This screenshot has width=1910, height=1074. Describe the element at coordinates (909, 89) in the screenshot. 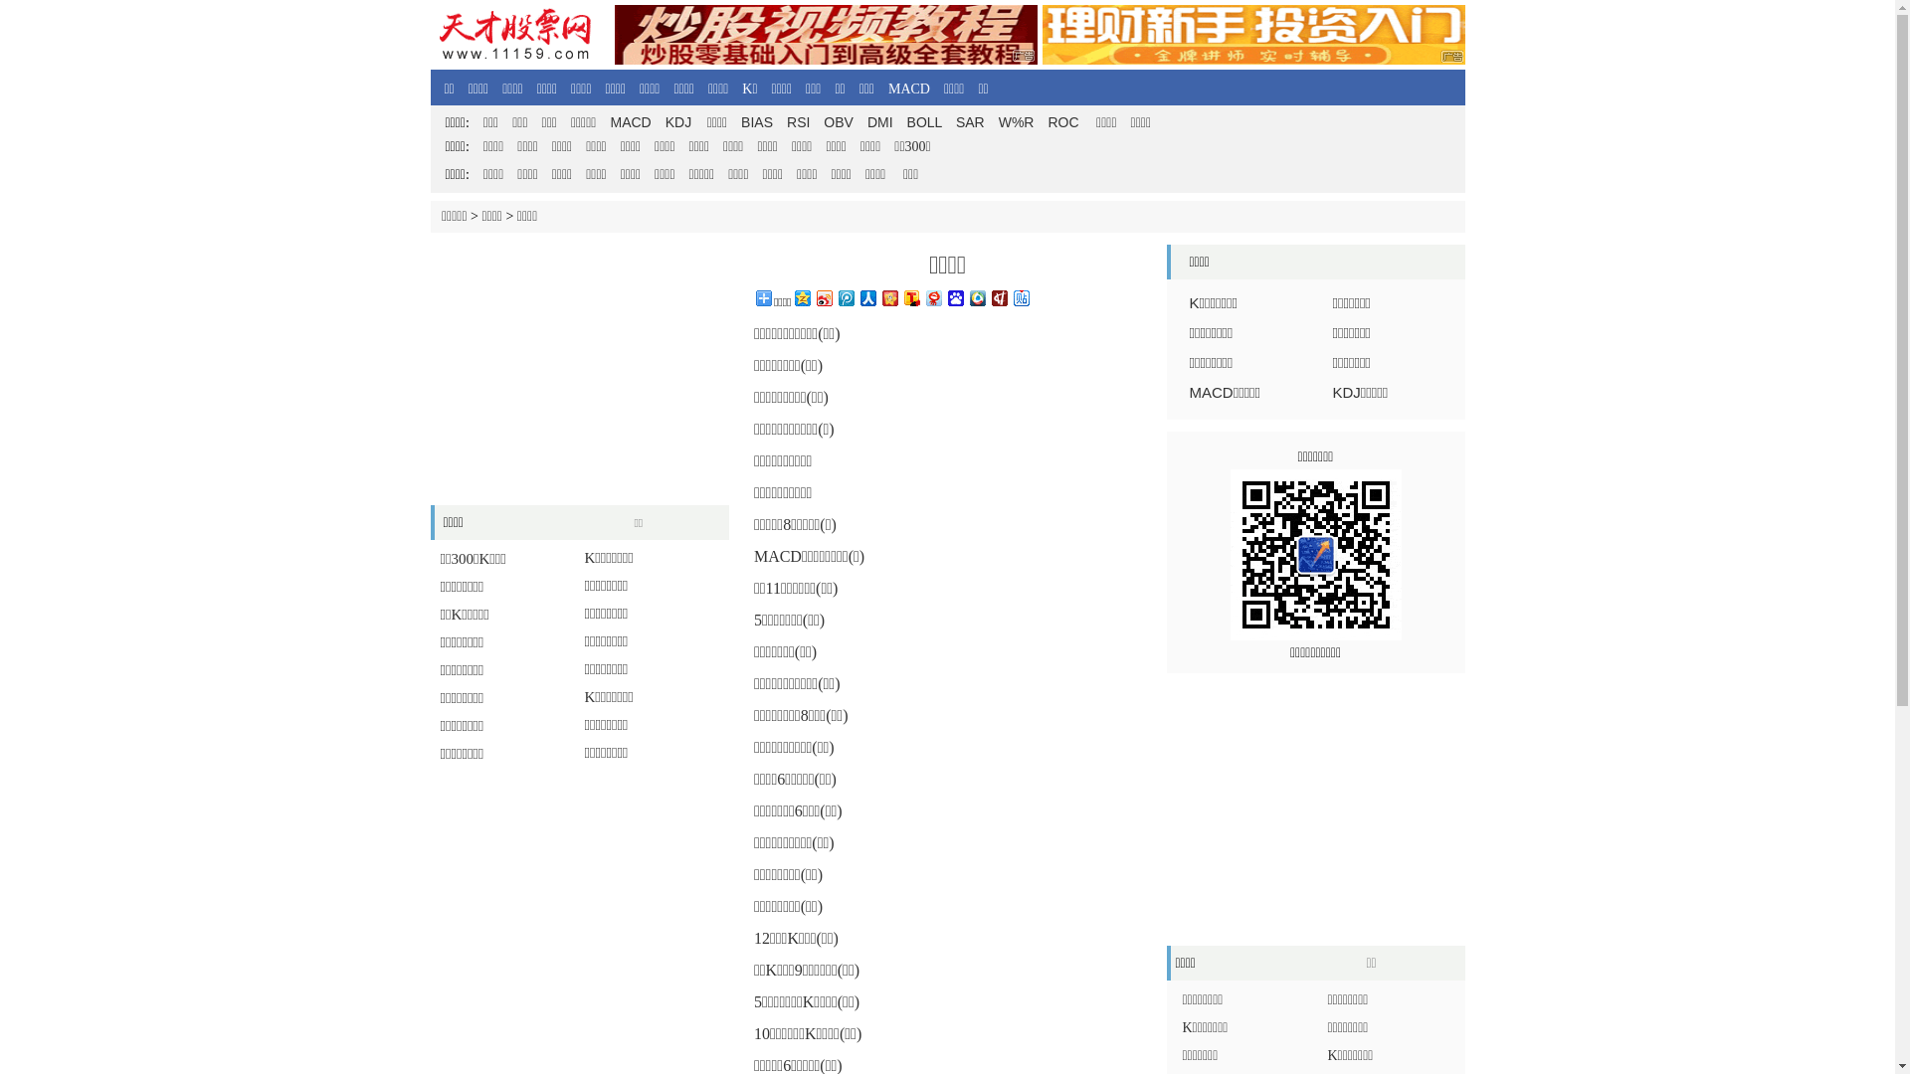

I see `MACD` at that location.